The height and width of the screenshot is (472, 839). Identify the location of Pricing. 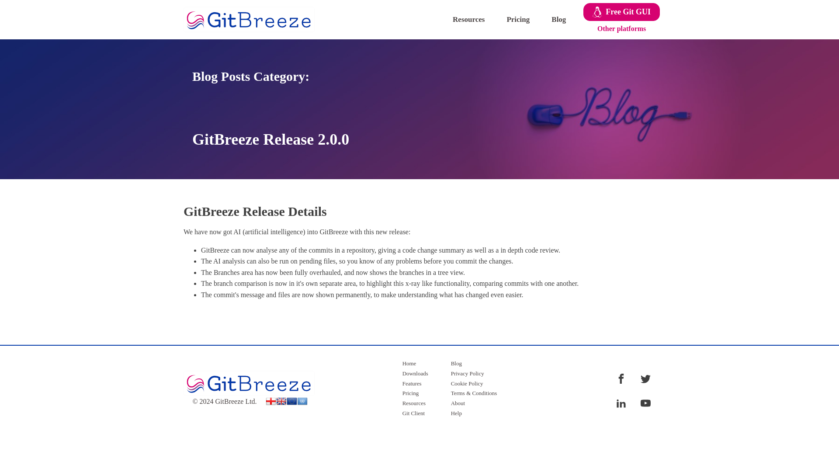
(415, 393).